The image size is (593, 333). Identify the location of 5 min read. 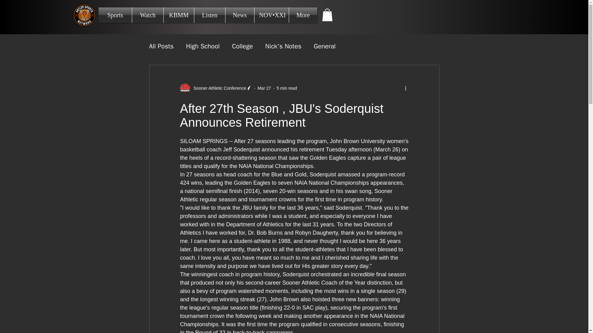
(287, 88).